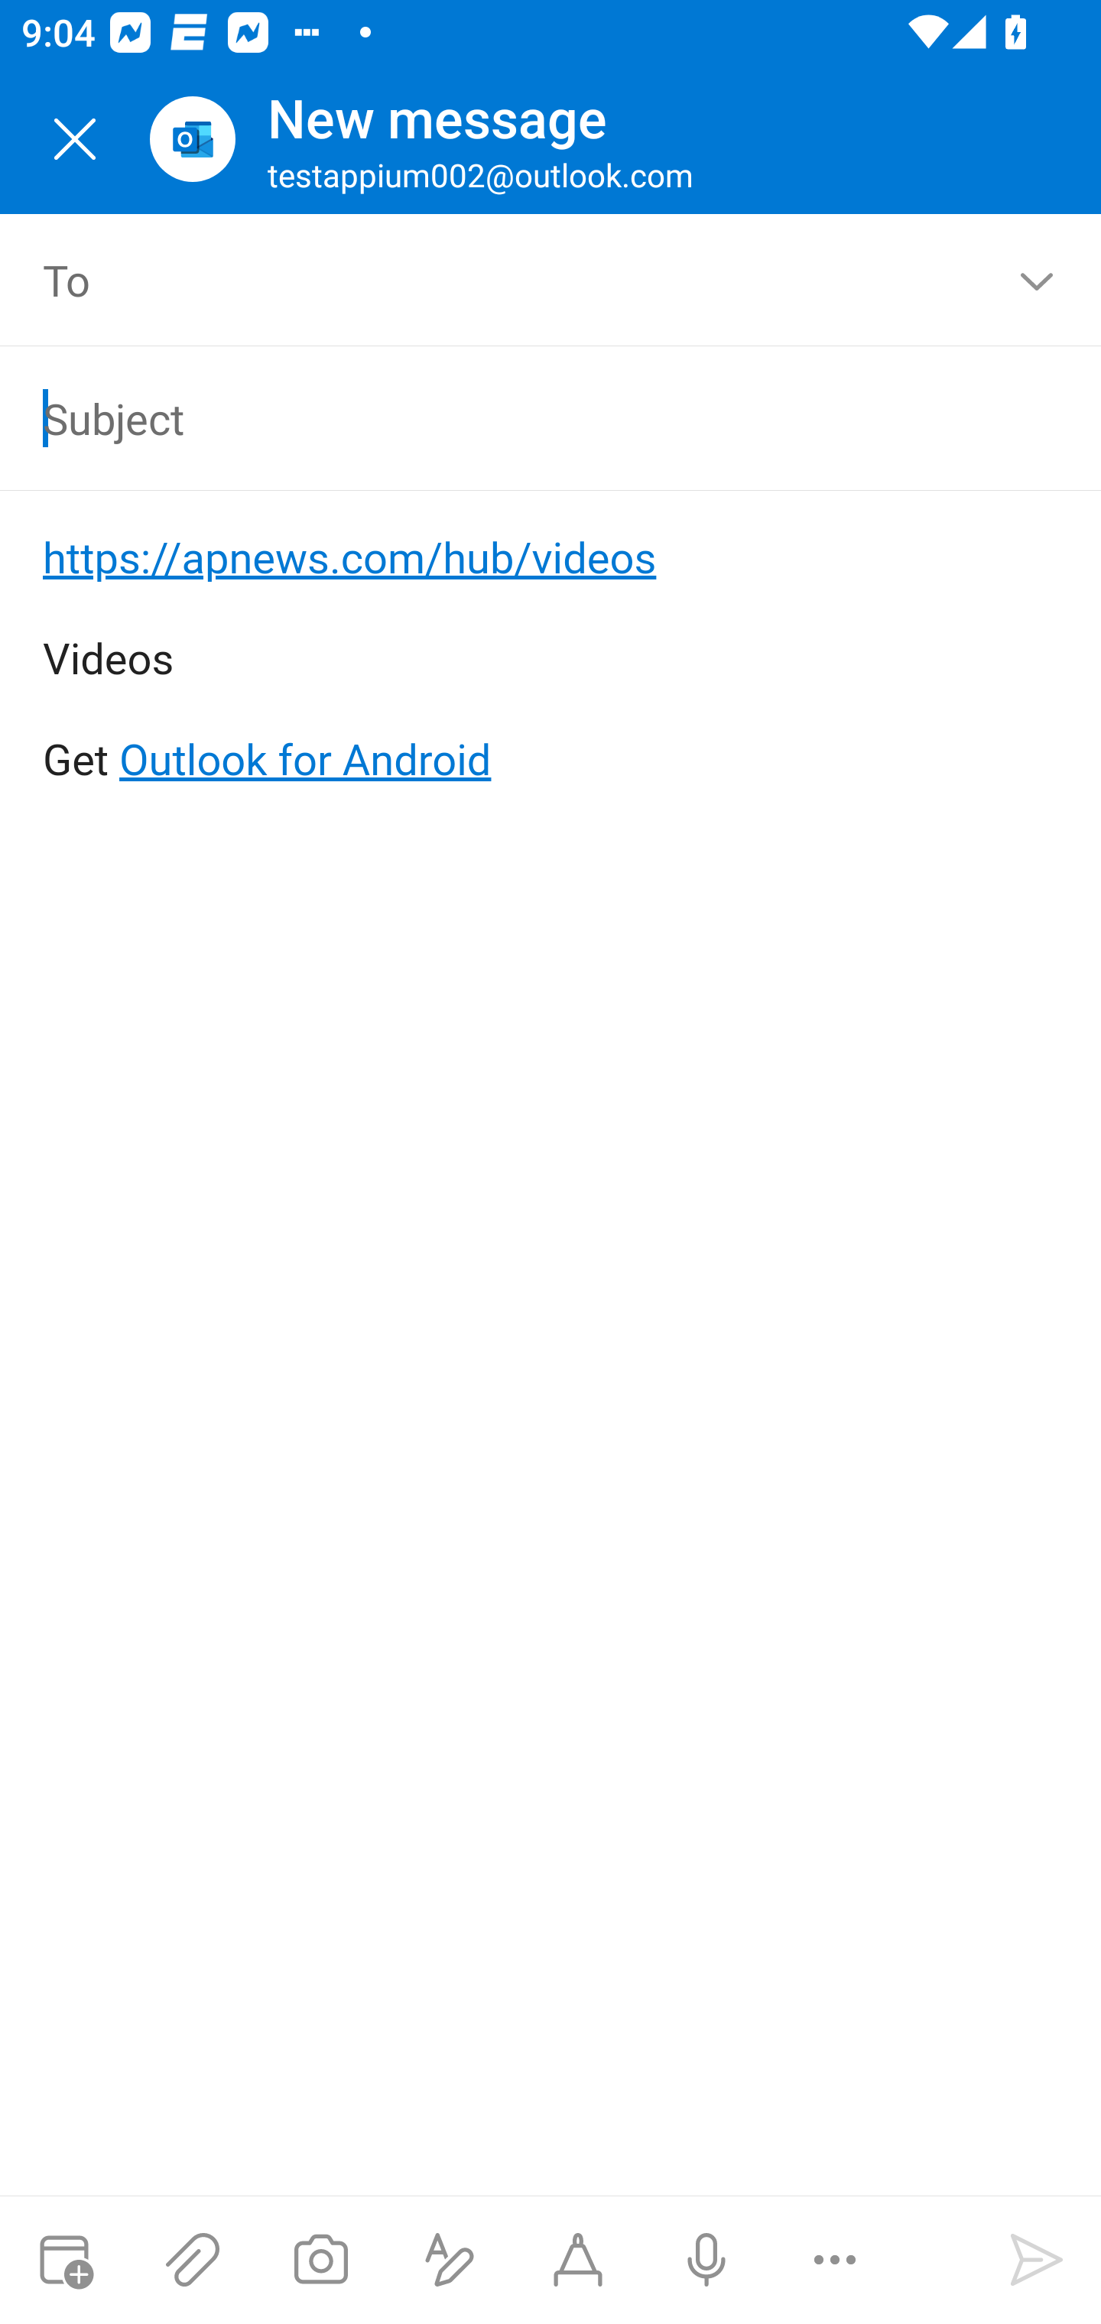 The width and height of the screenshot is (1101, 2324). Describe the element at coordinates (64, 2260) in the screenshot. I see `Attach meeting` at that location.